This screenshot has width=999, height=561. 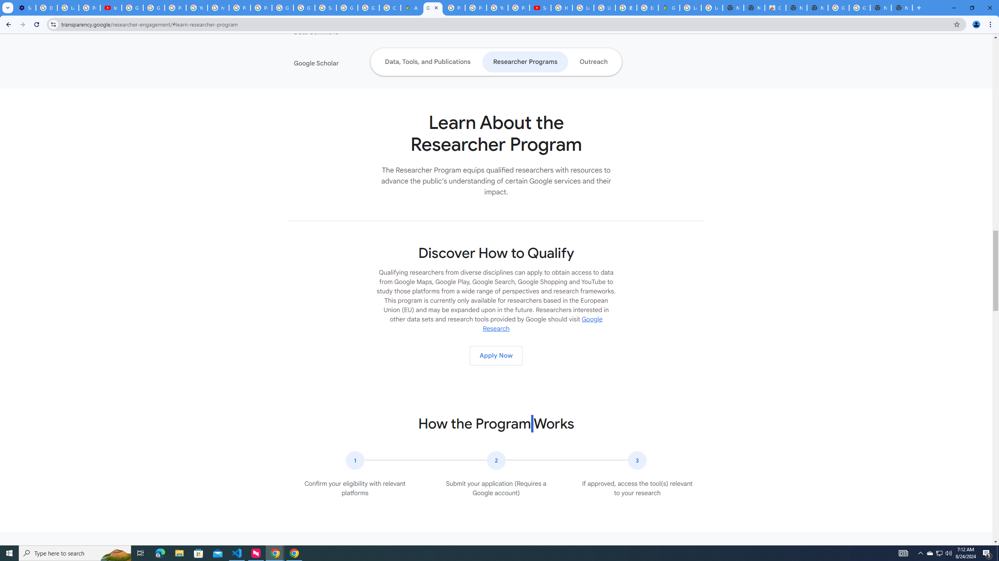 I want to click on Explore new street-level details - Google Maps Help, so click(x=647, y=8).